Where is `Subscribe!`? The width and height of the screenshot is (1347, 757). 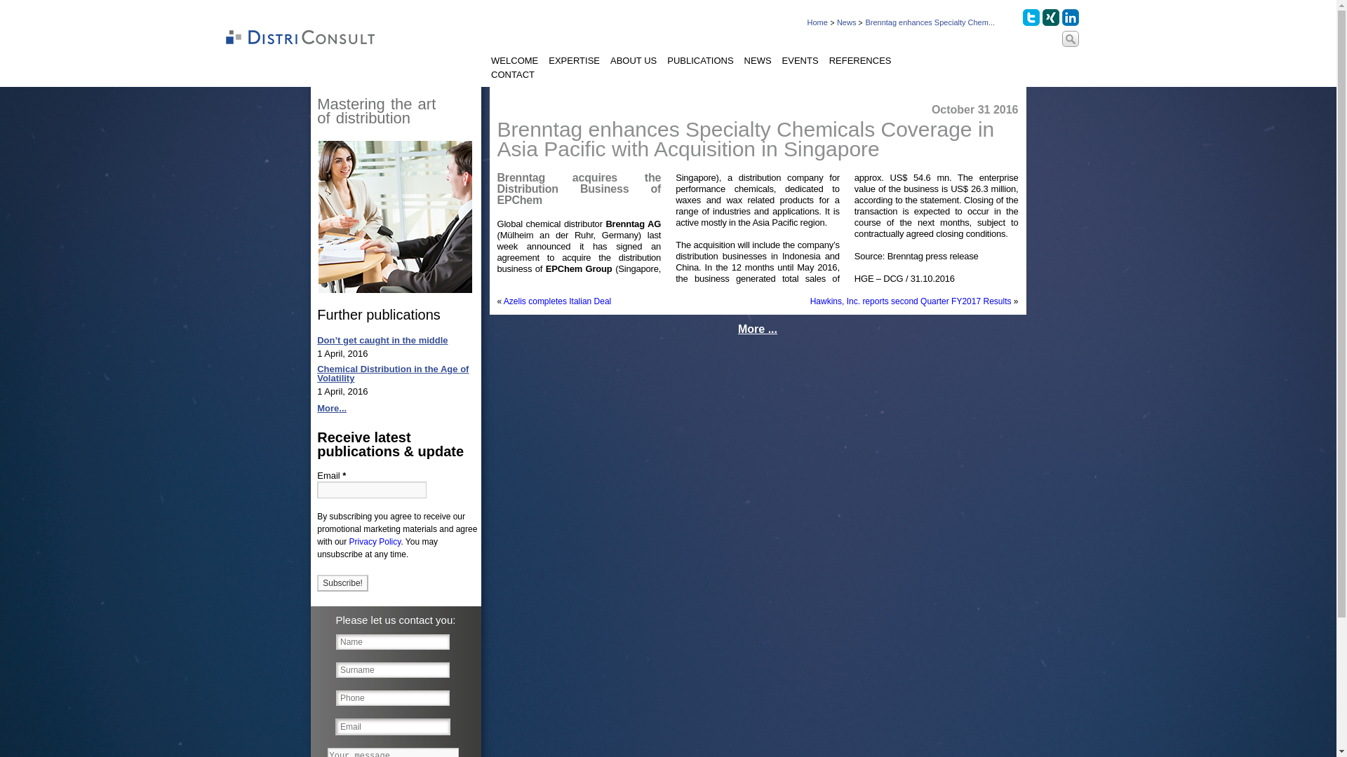
Subscribe! is located at coordinates (342, 582).